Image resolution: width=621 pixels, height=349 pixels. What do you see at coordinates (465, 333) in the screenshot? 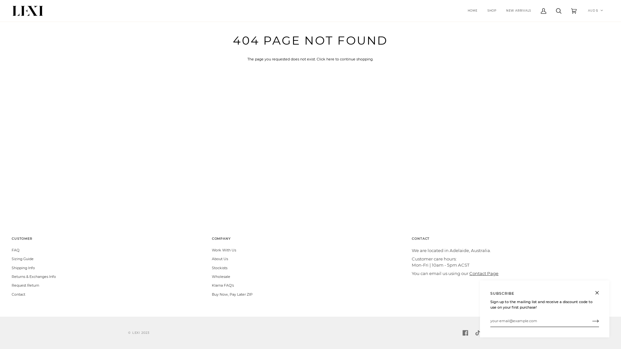
I see `FACEBOOK` at bounding box center [465, 333].